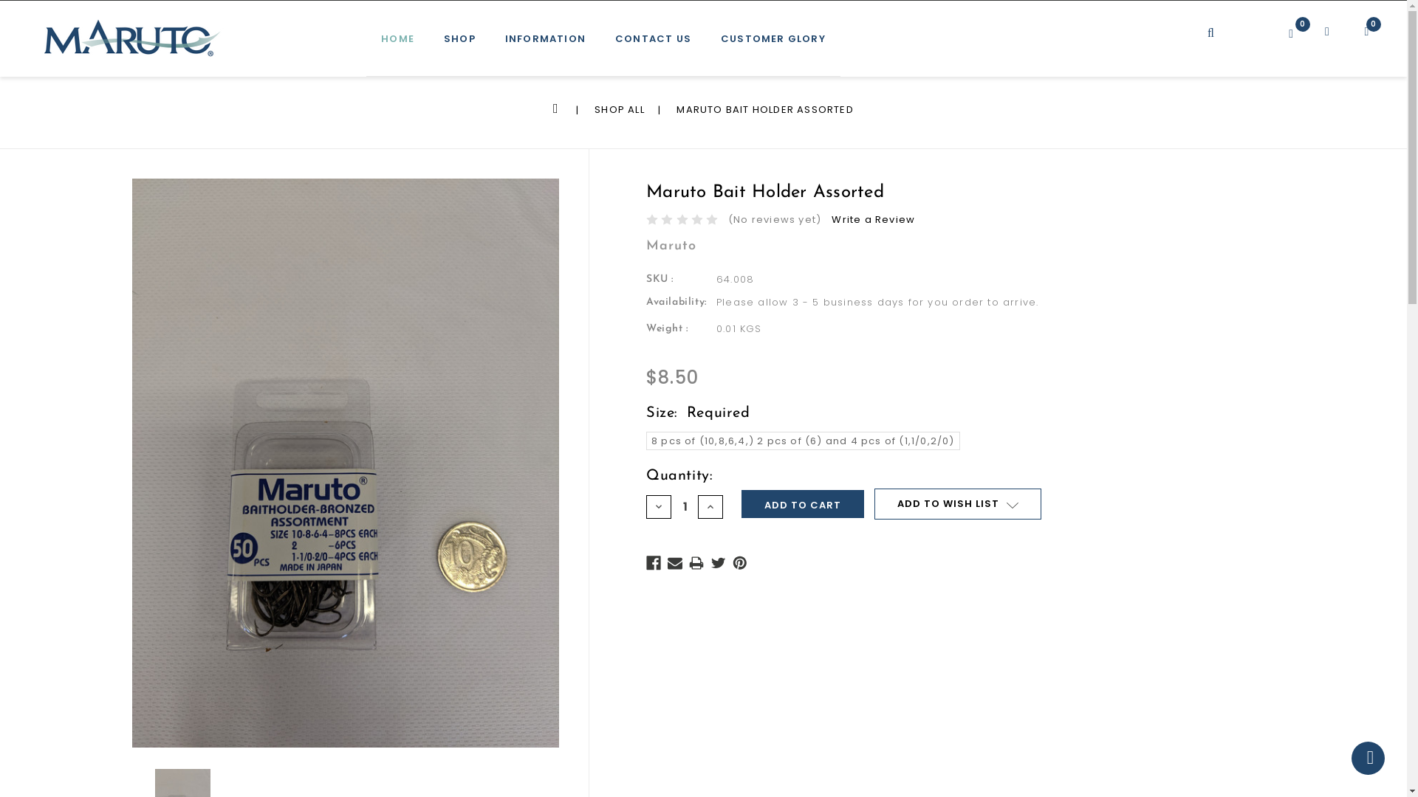 Image resolution: width=1418 pixels, height=797 pixels. I want to click on SEARCH, so click(1228, 22).